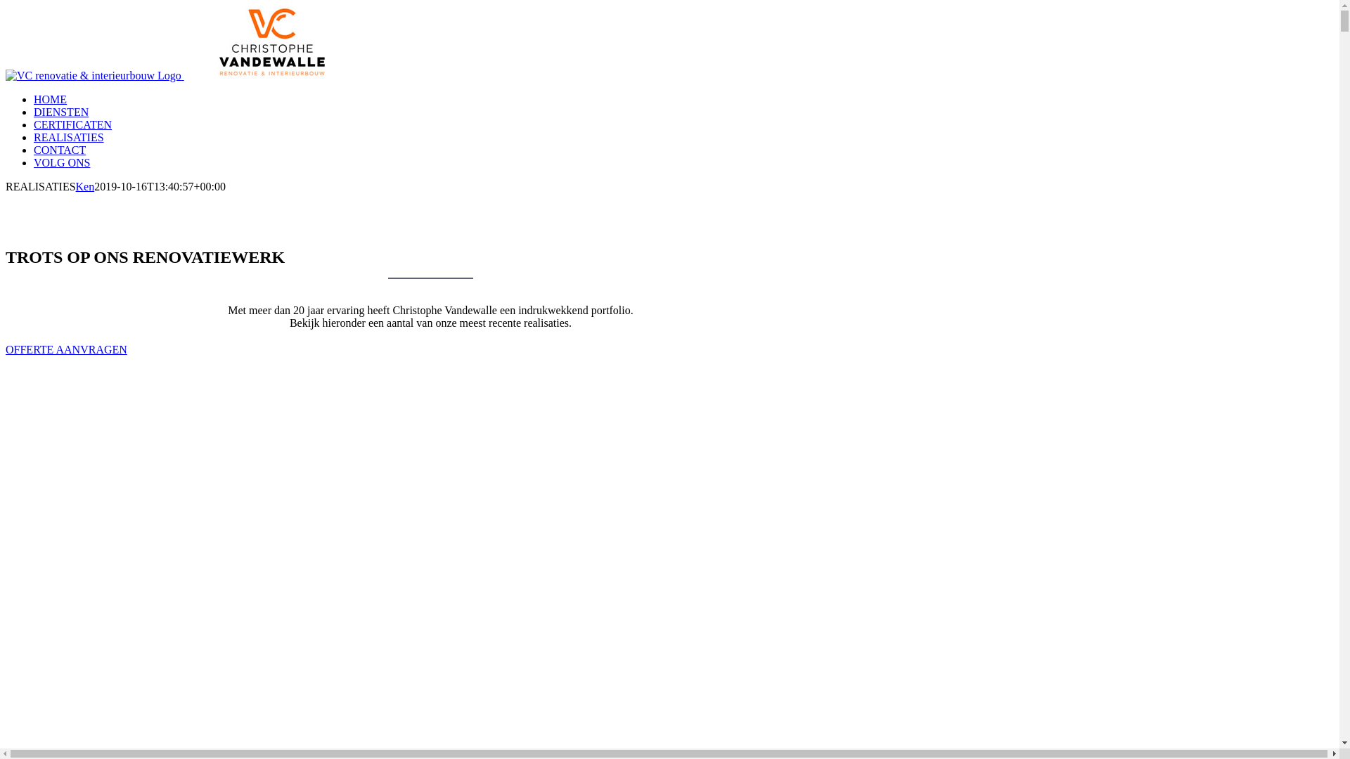 This screenshot has height=759, width=1350. What do you see at coordinates (62, 163) in the screenshot?
I see `VOLG ONS` at bounding box center [62, 163].